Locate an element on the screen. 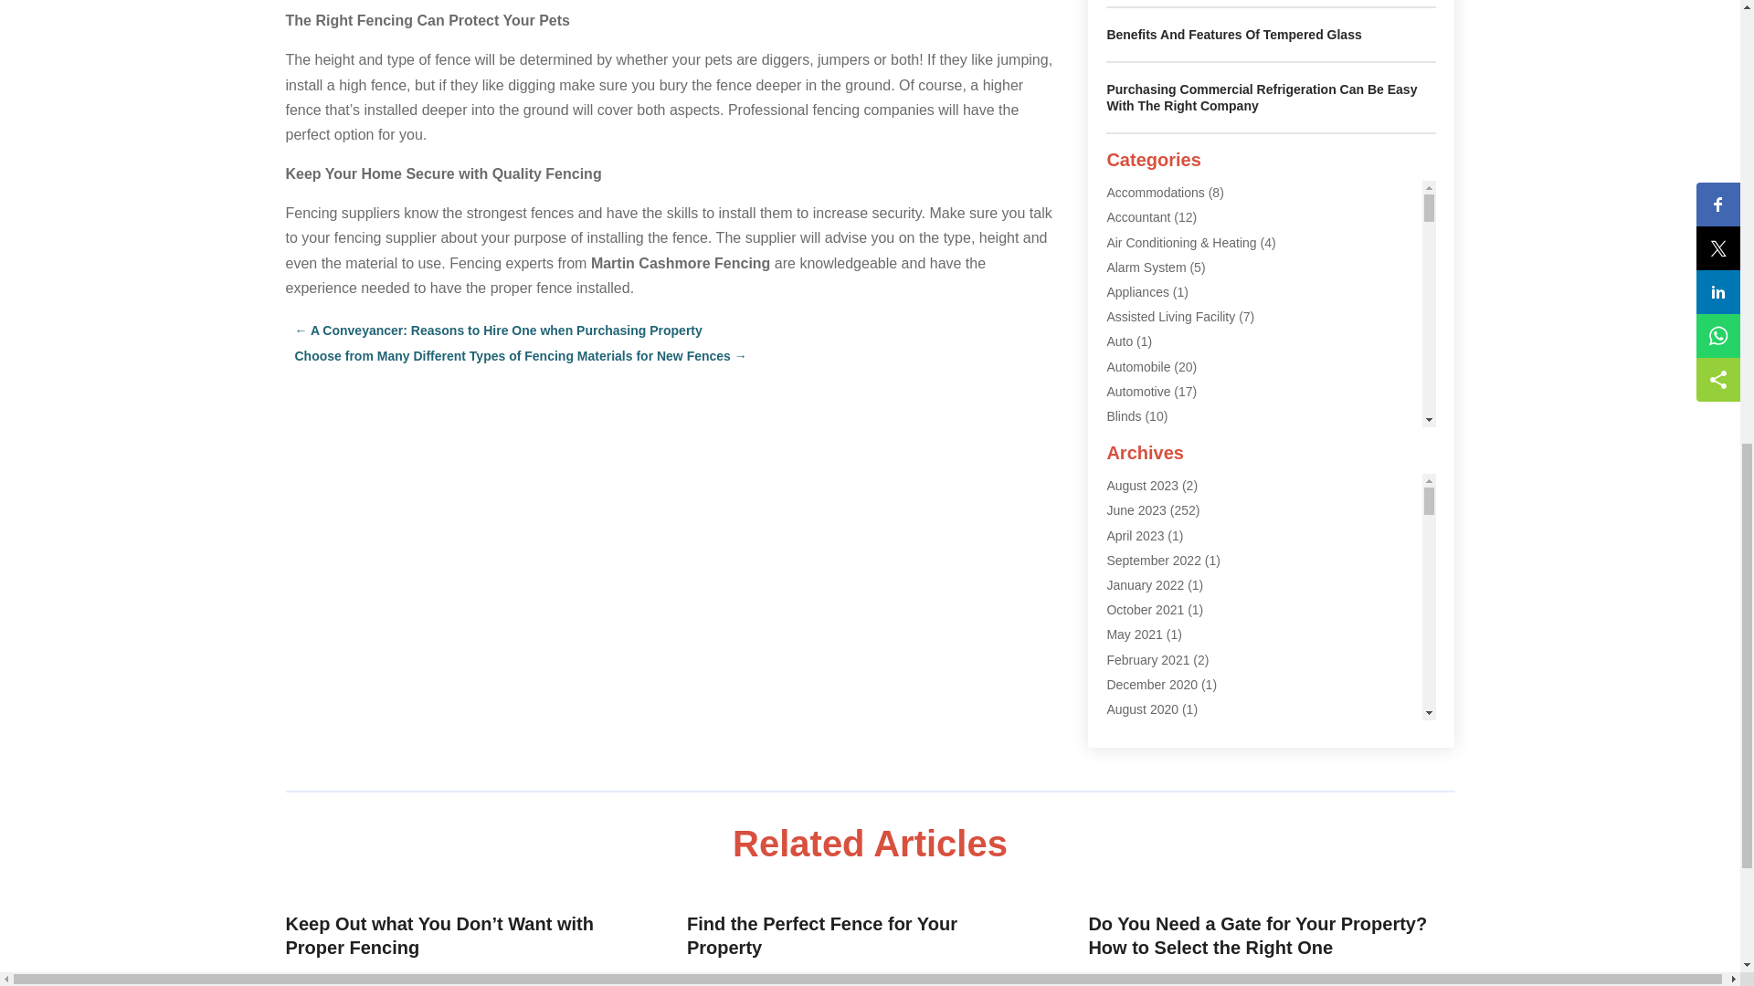 The image size is (1754, 986). Accommodations is located at coordinates (1155, 193).